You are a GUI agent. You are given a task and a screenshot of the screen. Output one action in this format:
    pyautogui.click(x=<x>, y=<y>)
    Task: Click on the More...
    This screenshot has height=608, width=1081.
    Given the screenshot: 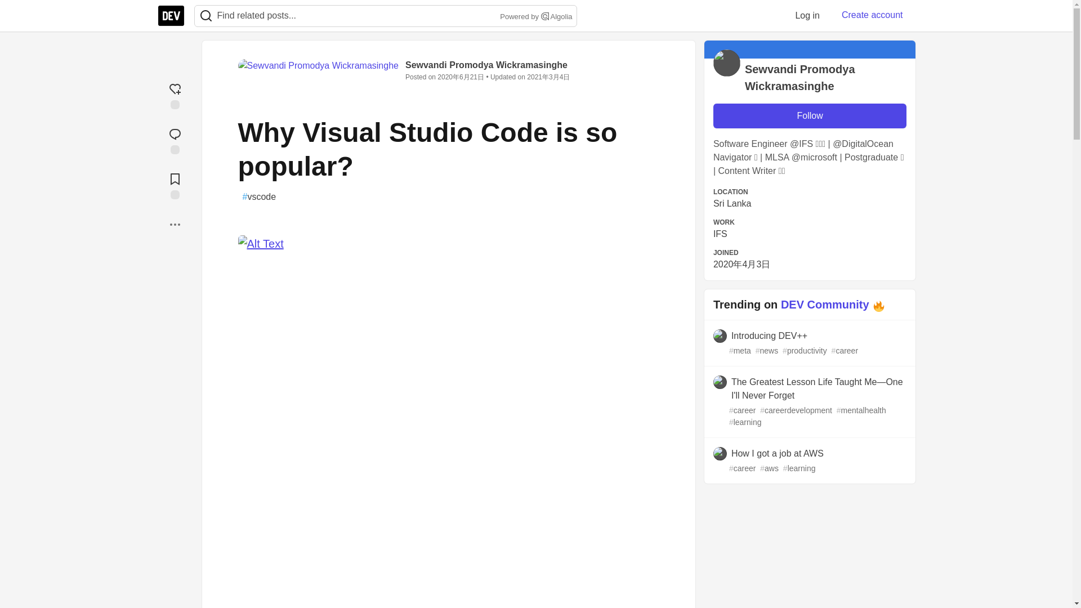 What is the action you would take?
    pyautogui.click(x=175, y=224)
    